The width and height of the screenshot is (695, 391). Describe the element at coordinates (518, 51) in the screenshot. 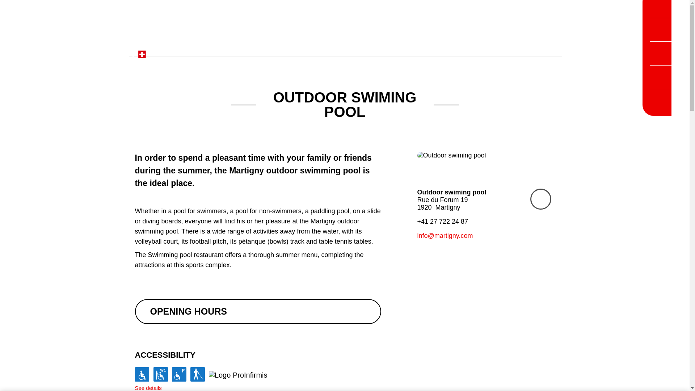

I see `EN` at that location.